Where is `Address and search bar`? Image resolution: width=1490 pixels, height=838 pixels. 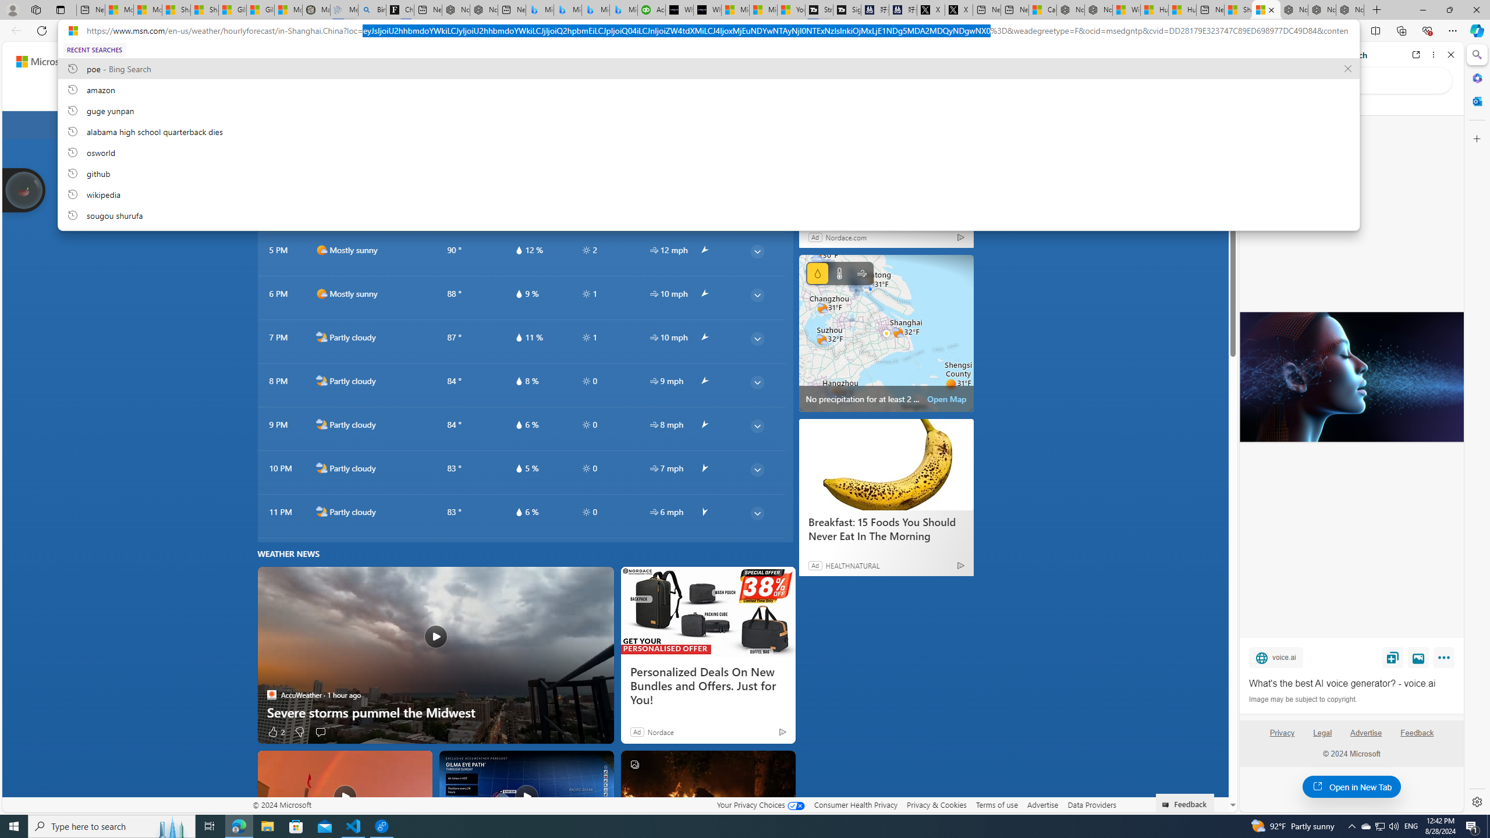
Address and search bar is located at coordinates (718, 31).